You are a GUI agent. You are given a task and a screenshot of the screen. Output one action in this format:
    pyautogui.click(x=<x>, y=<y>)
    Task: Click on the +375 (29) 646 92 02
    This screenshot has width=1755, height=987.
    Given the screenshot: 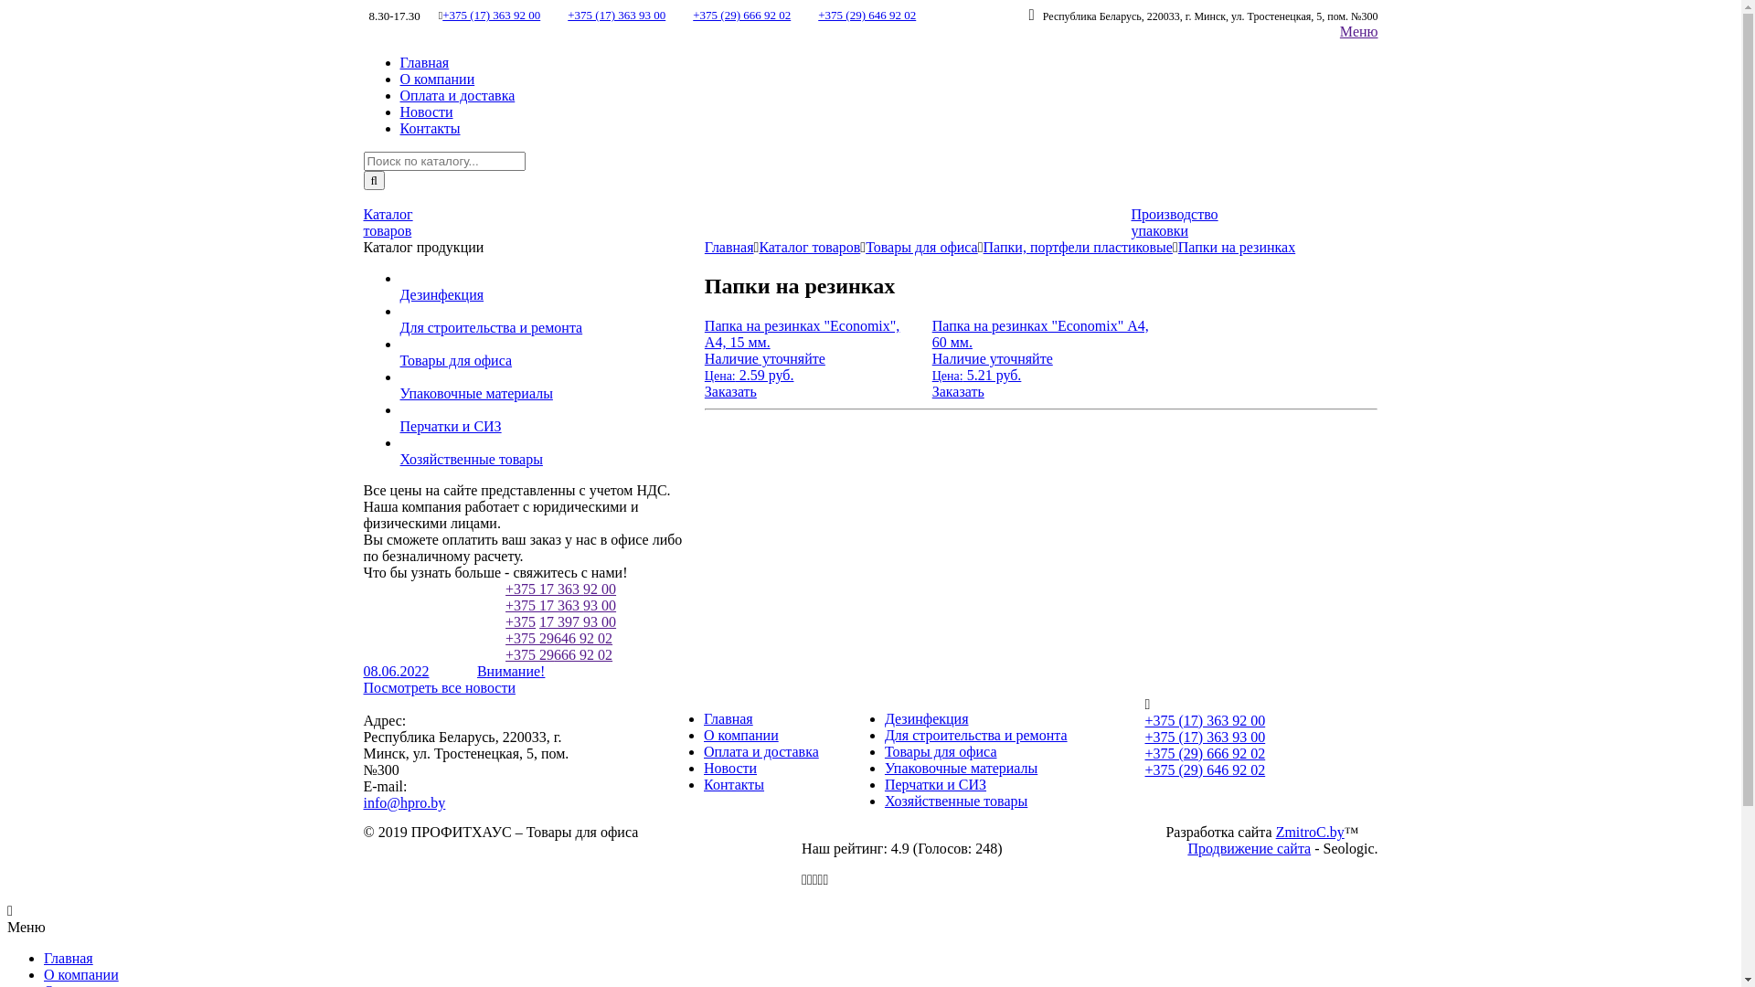 What is the action you would take?
    pyautogui.click(x=1205, y=769)
    